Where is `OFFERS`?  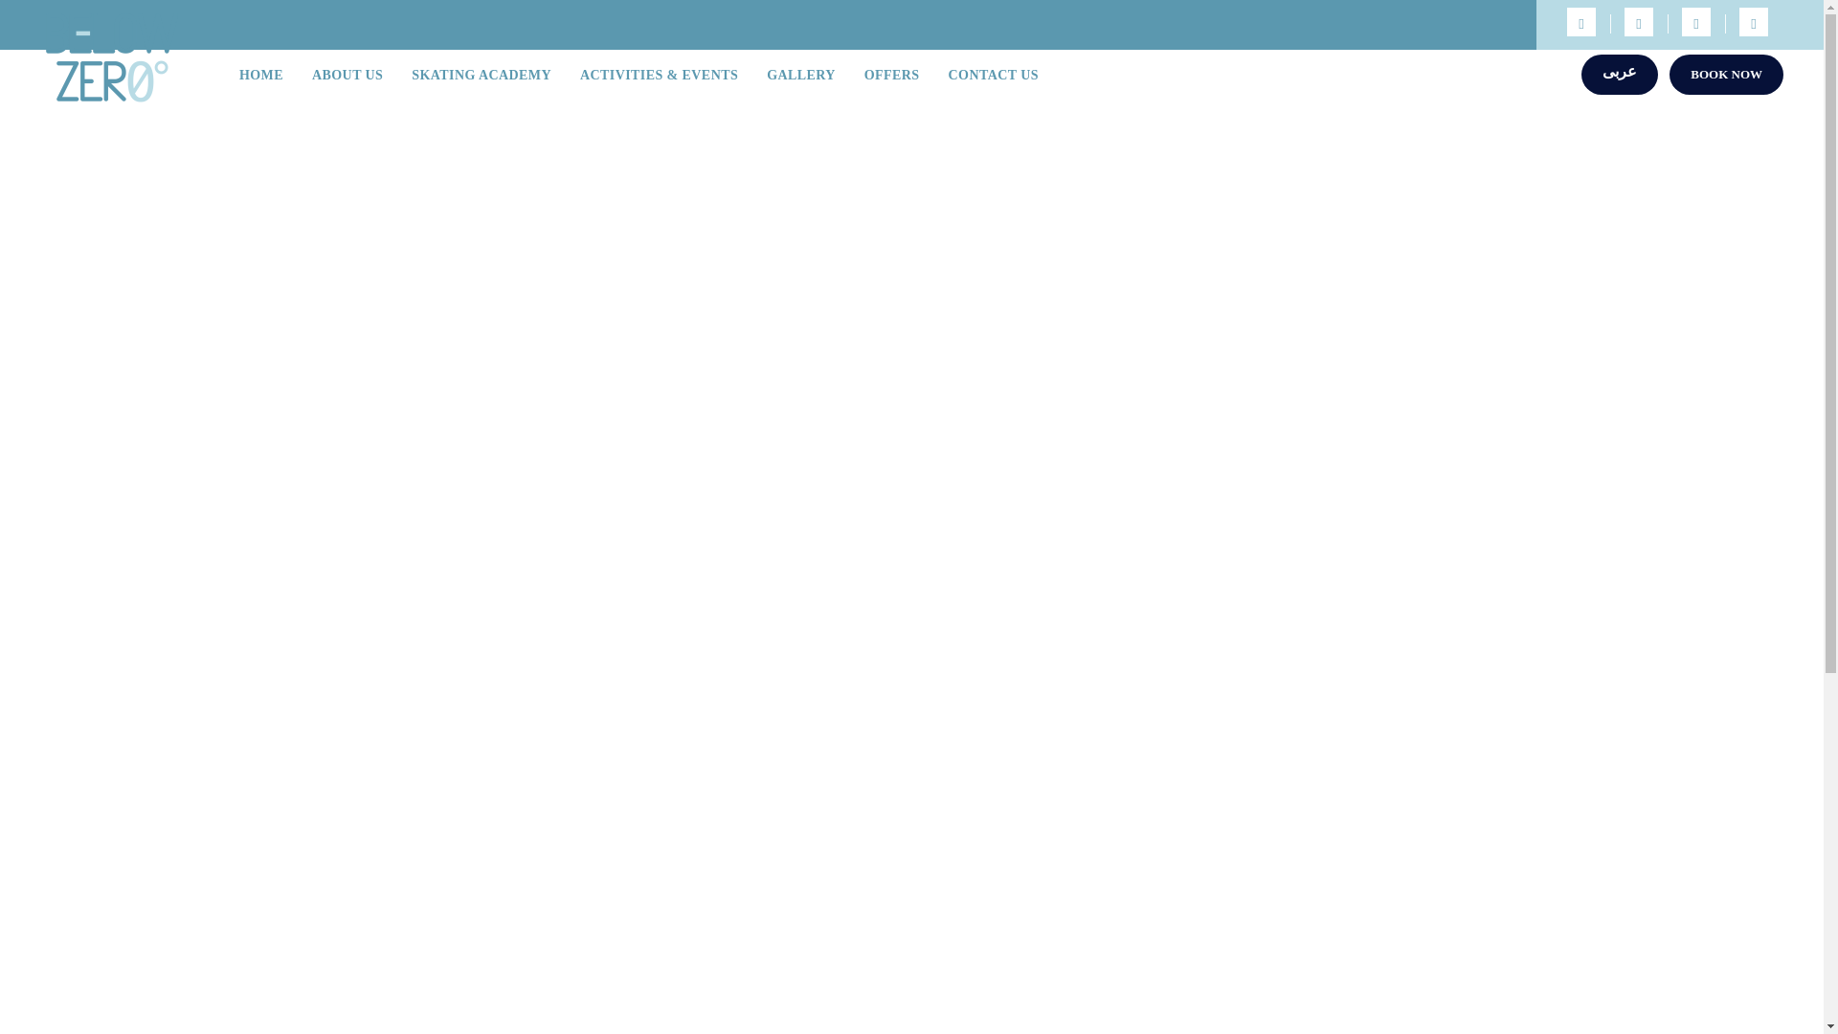 OFFERS is located at coordinates (892, 75).